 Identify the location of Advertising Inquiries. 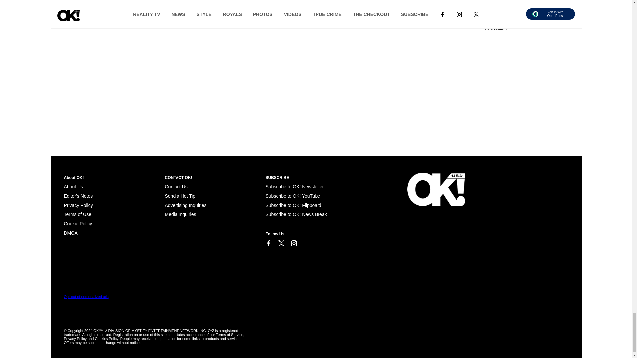
(185, 205).